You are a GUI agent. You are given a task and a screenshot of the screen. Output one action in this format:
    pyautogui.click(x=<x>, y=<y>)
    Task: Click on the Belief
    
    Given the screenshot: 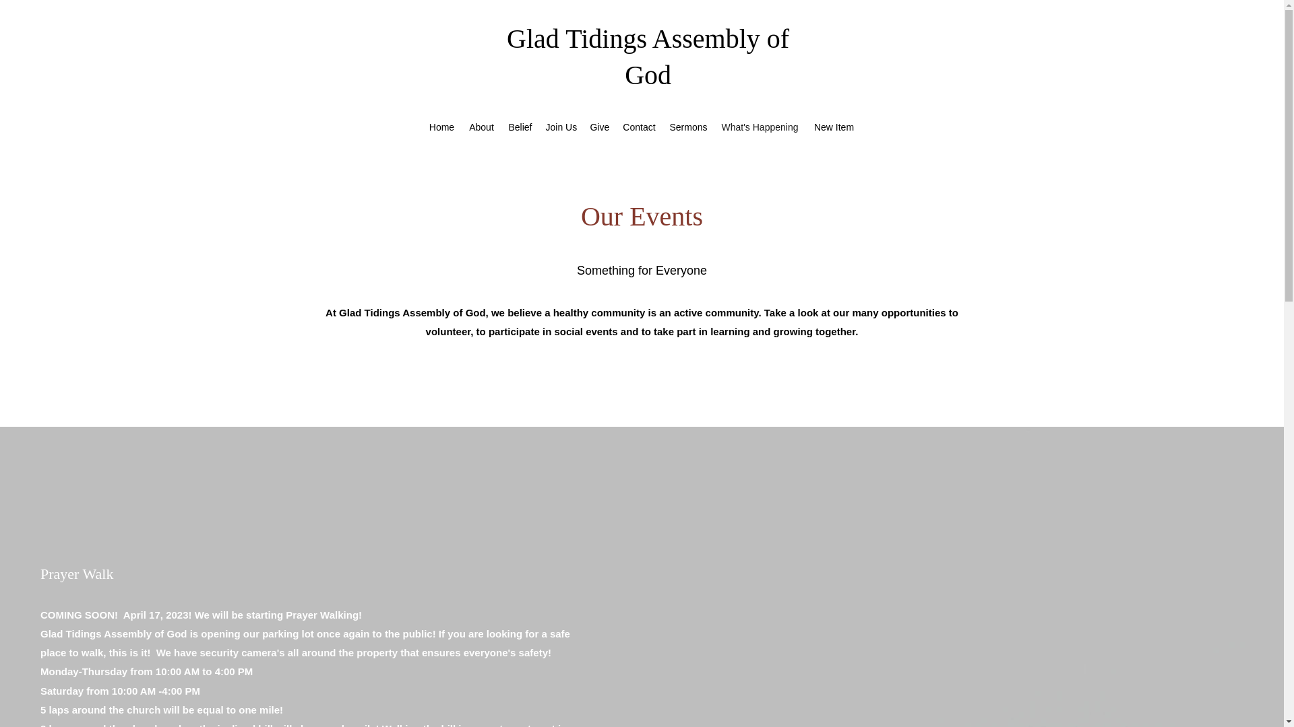 What is the action you would take?
    pyautogui.click(x=520, y=127)
    